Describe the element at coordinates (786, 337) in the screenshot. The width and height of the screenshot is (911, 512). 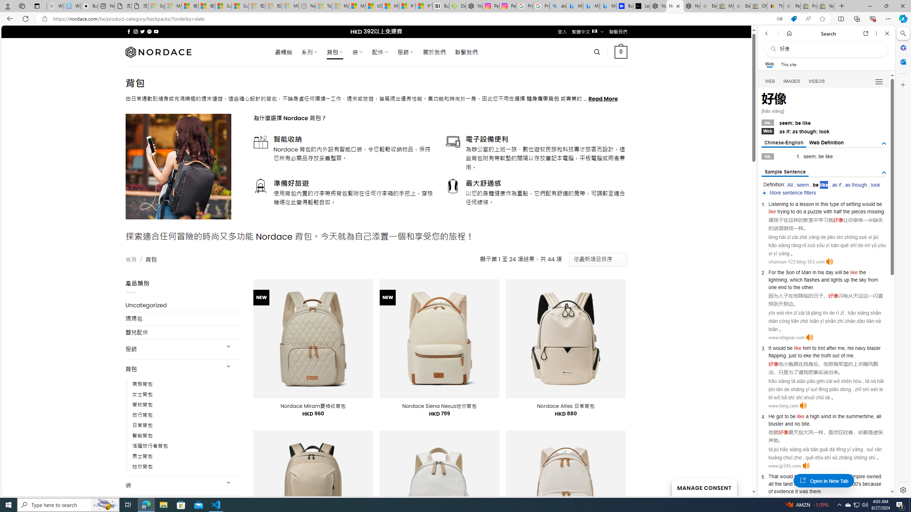
I see `www.ebigear.com` at that location.